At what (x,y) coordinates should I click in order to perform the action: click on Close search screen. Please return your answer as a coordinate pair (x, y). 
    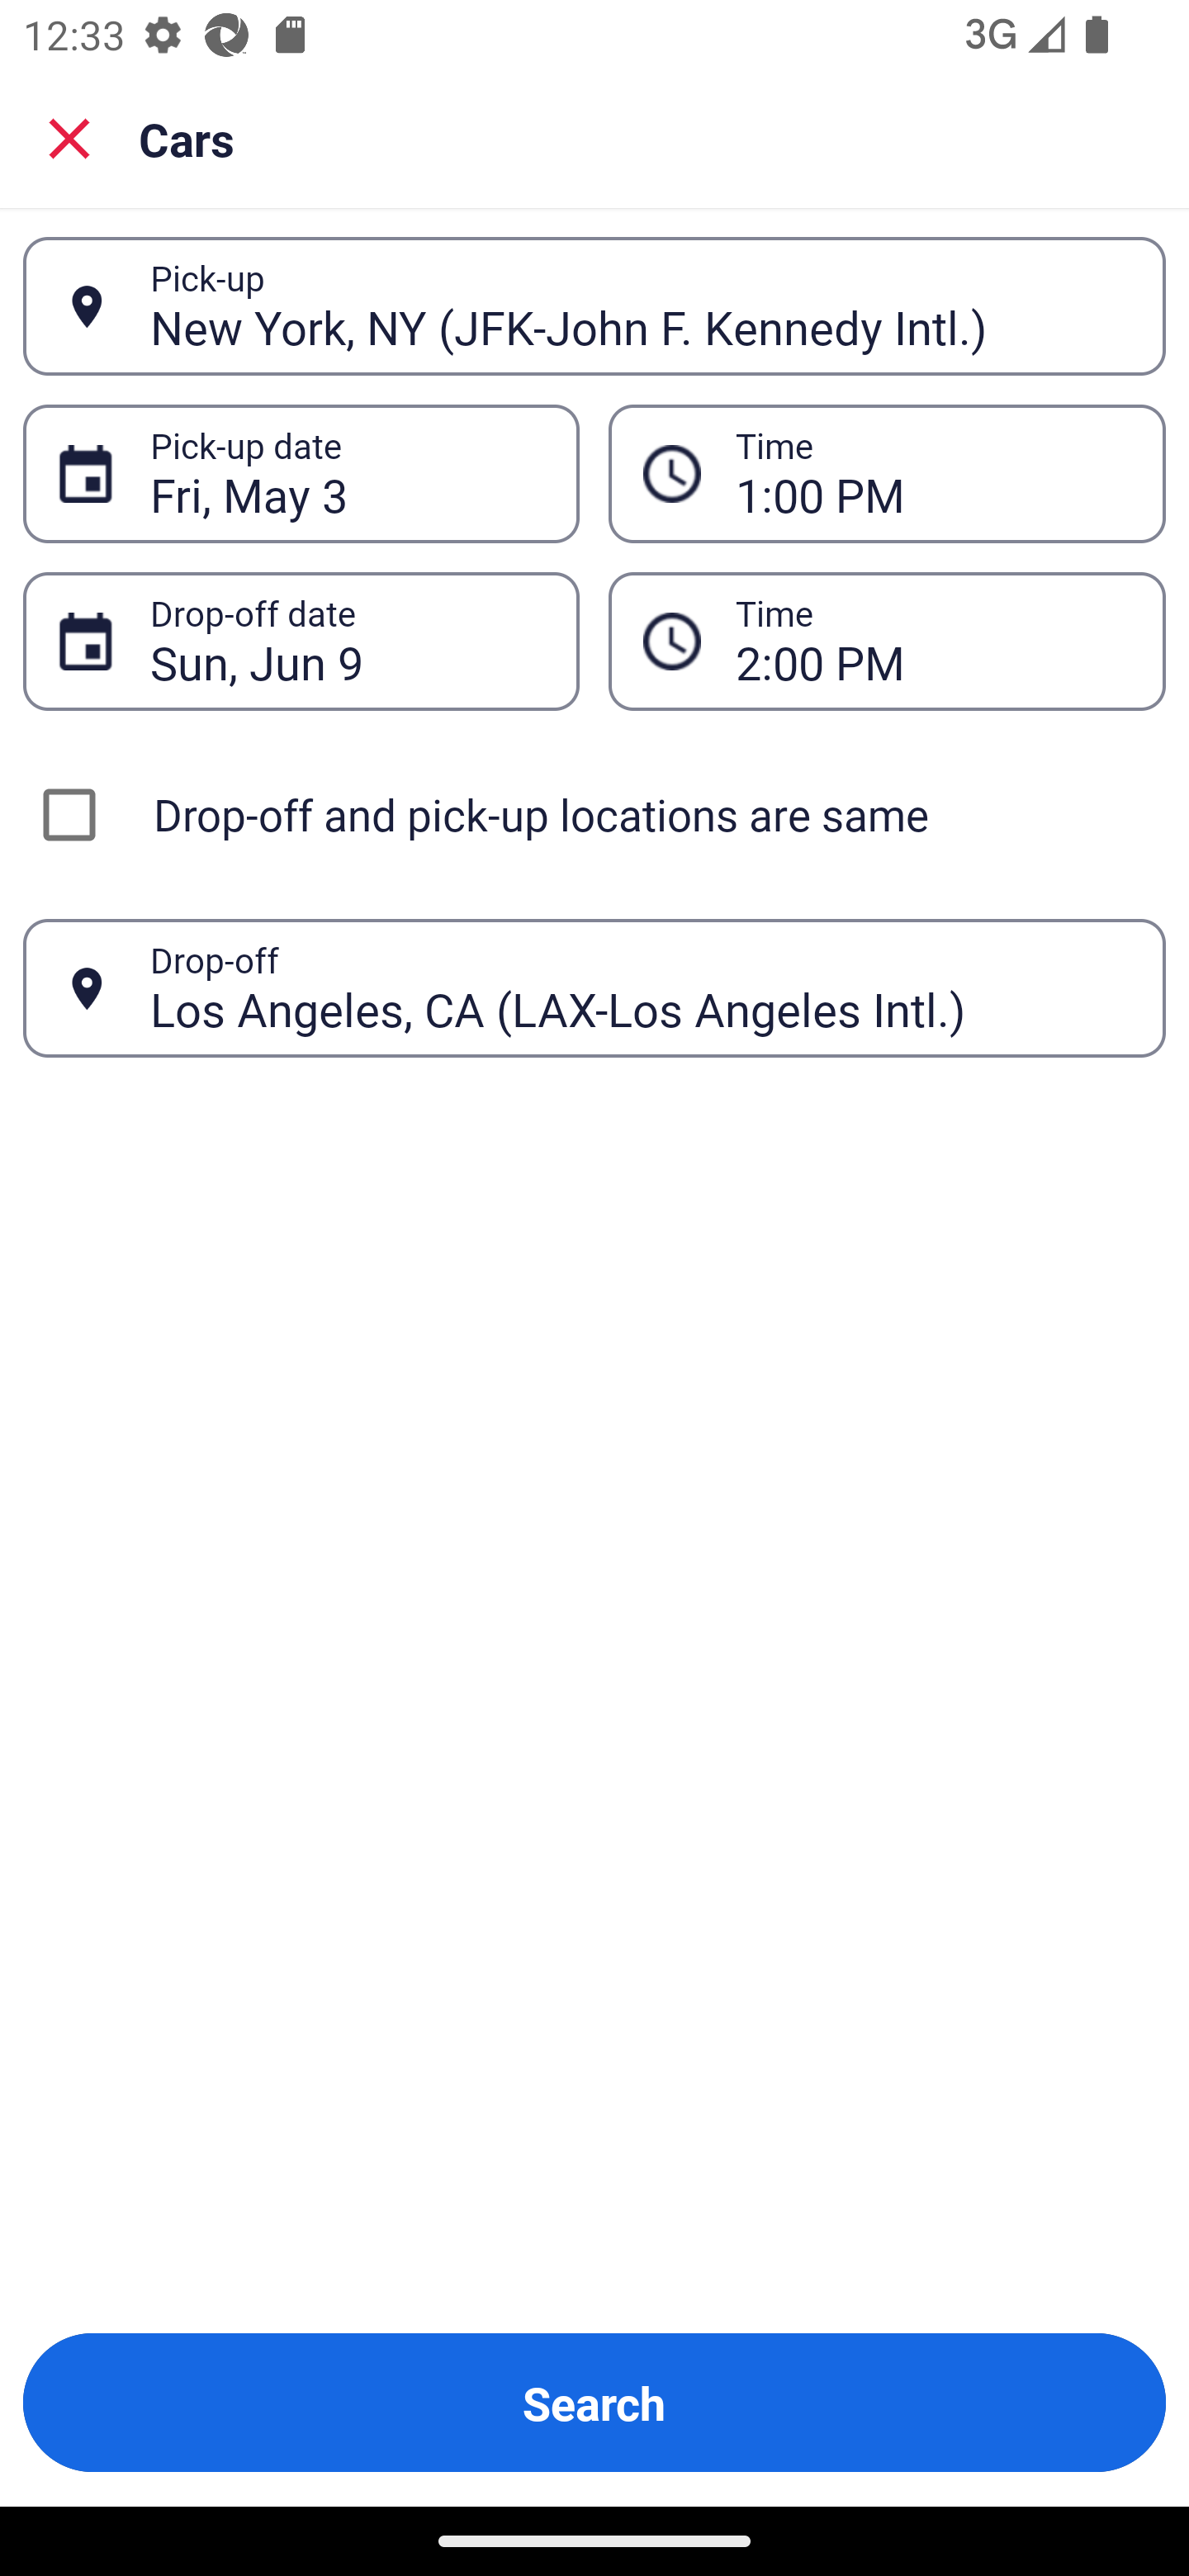
    Looking at the image, I should click on (69, 139).